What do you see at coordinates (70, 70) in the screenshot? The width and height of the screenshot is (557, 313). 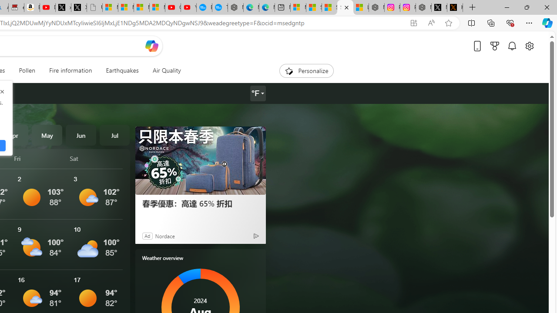 I see `Fire information` at bounding box center [70, 70].